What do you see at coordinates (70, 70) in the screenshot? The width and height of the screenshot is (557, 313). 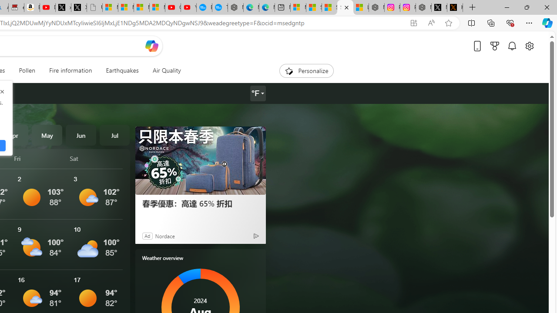 I see `Fire information` at bounding box center [70, 70].